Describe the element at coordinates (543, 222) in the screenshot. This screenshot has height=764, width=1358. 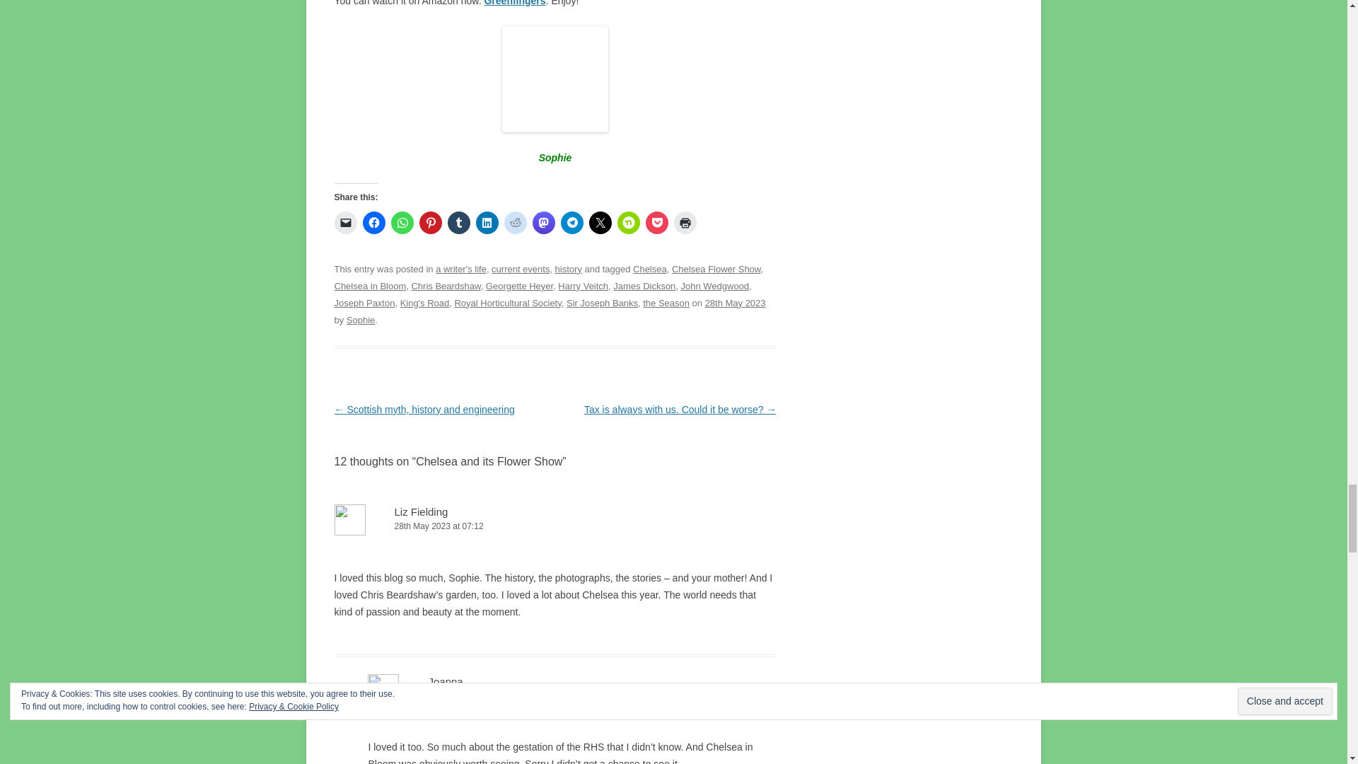
I see `Click to share on Mastodon` at that location.